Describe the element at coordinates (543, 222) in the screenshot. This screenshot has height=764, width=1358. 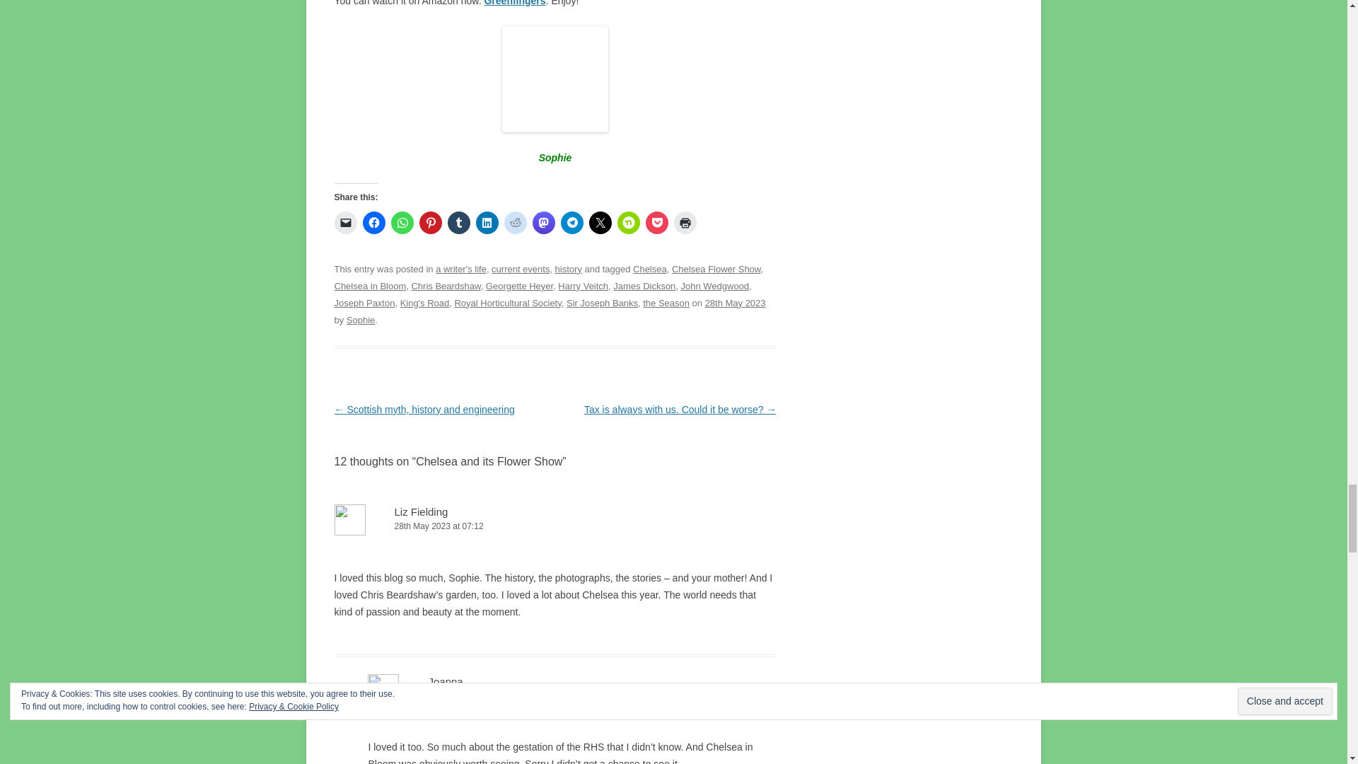
I see `Click to share on Mastodon` at that location.